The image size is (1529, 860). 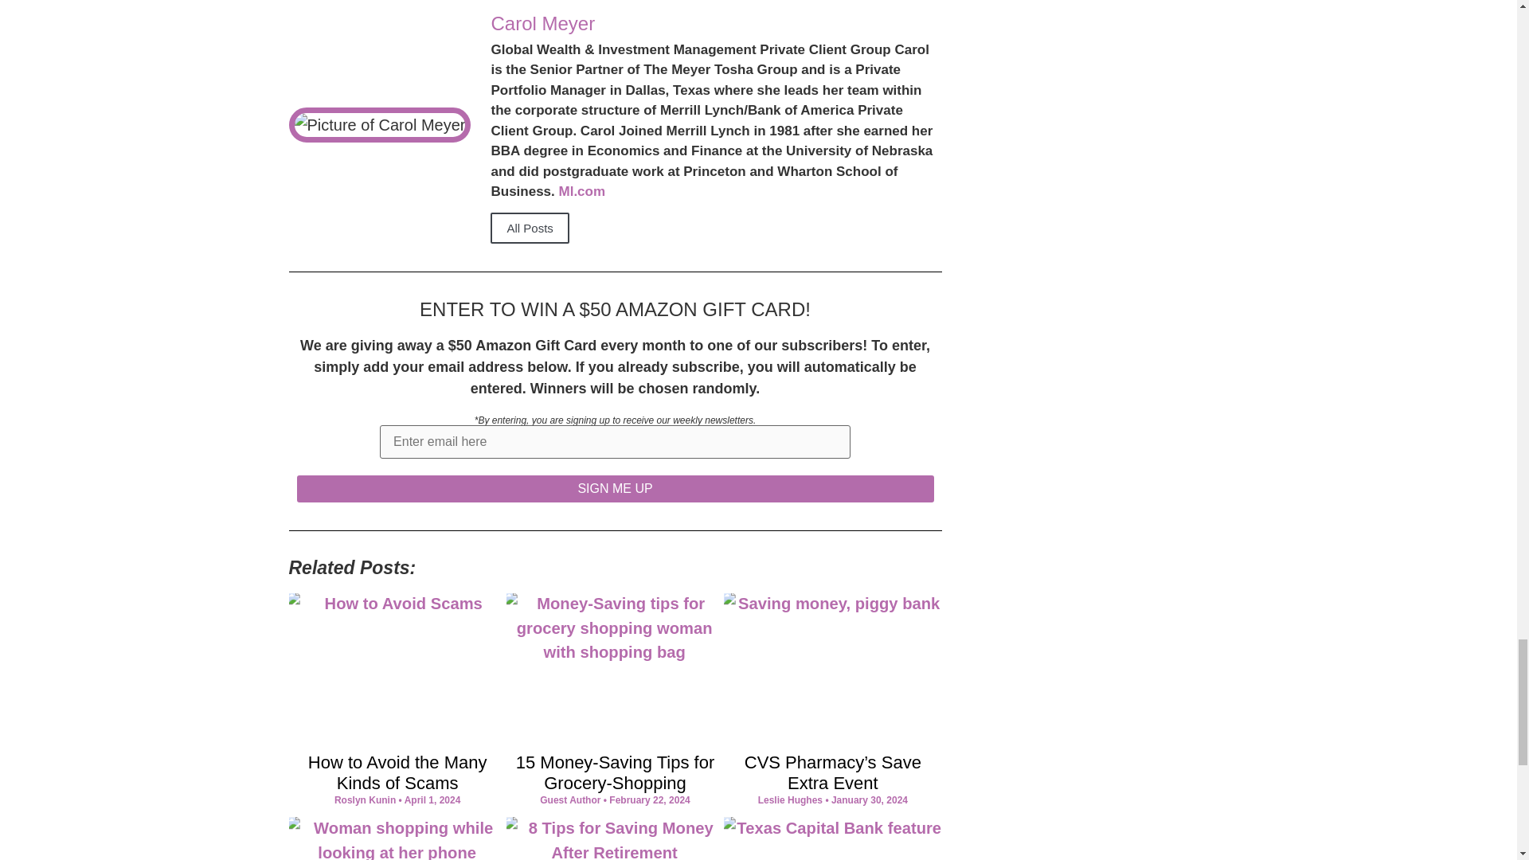 I want to click on 15 Money-Saving Tips for Grocery-Shopping, so click(x=615, y=772).